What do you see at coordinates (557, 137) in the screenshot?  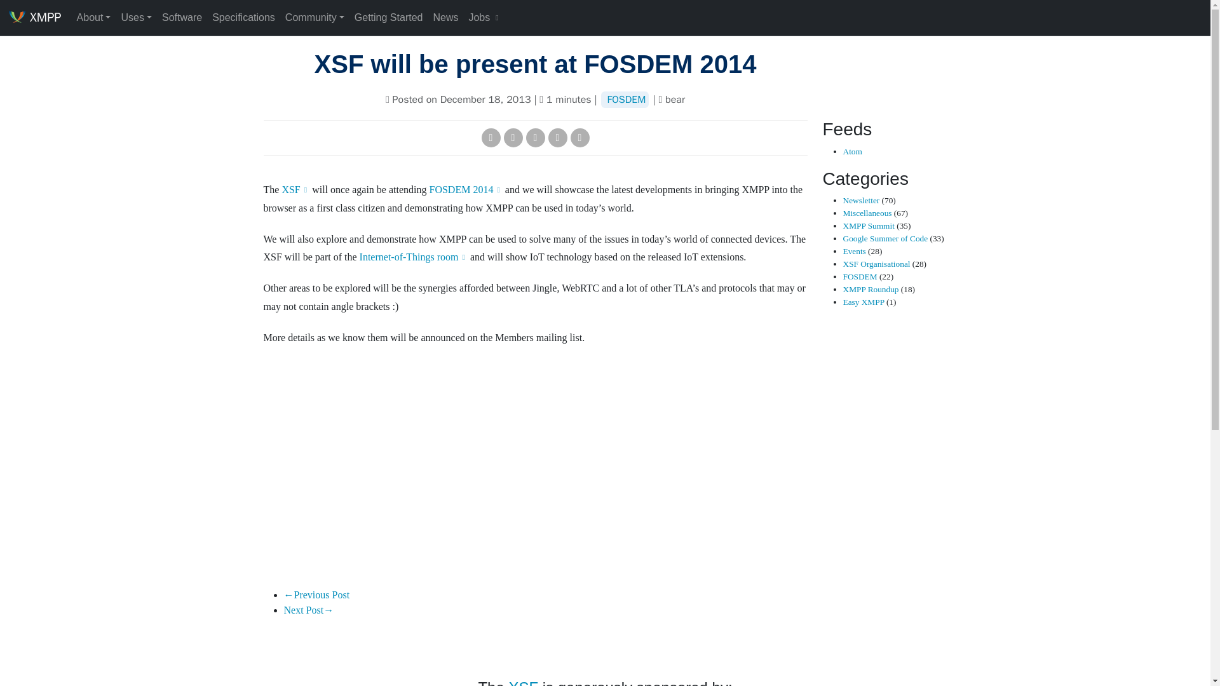 I see `Share on LinkedIn` at bounding box center [557, 137].